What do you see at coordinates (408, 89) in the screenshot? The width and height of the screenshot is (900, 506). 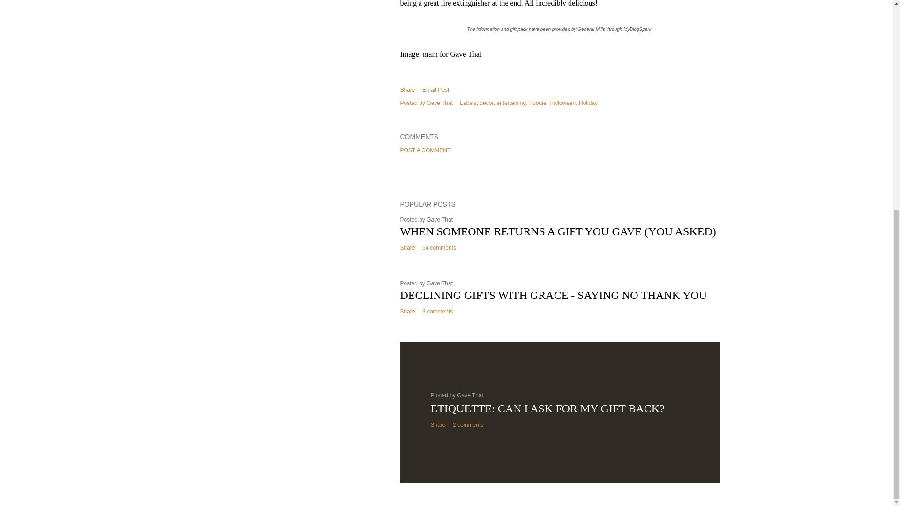 I see `Share` at bounding box center [408, 89].